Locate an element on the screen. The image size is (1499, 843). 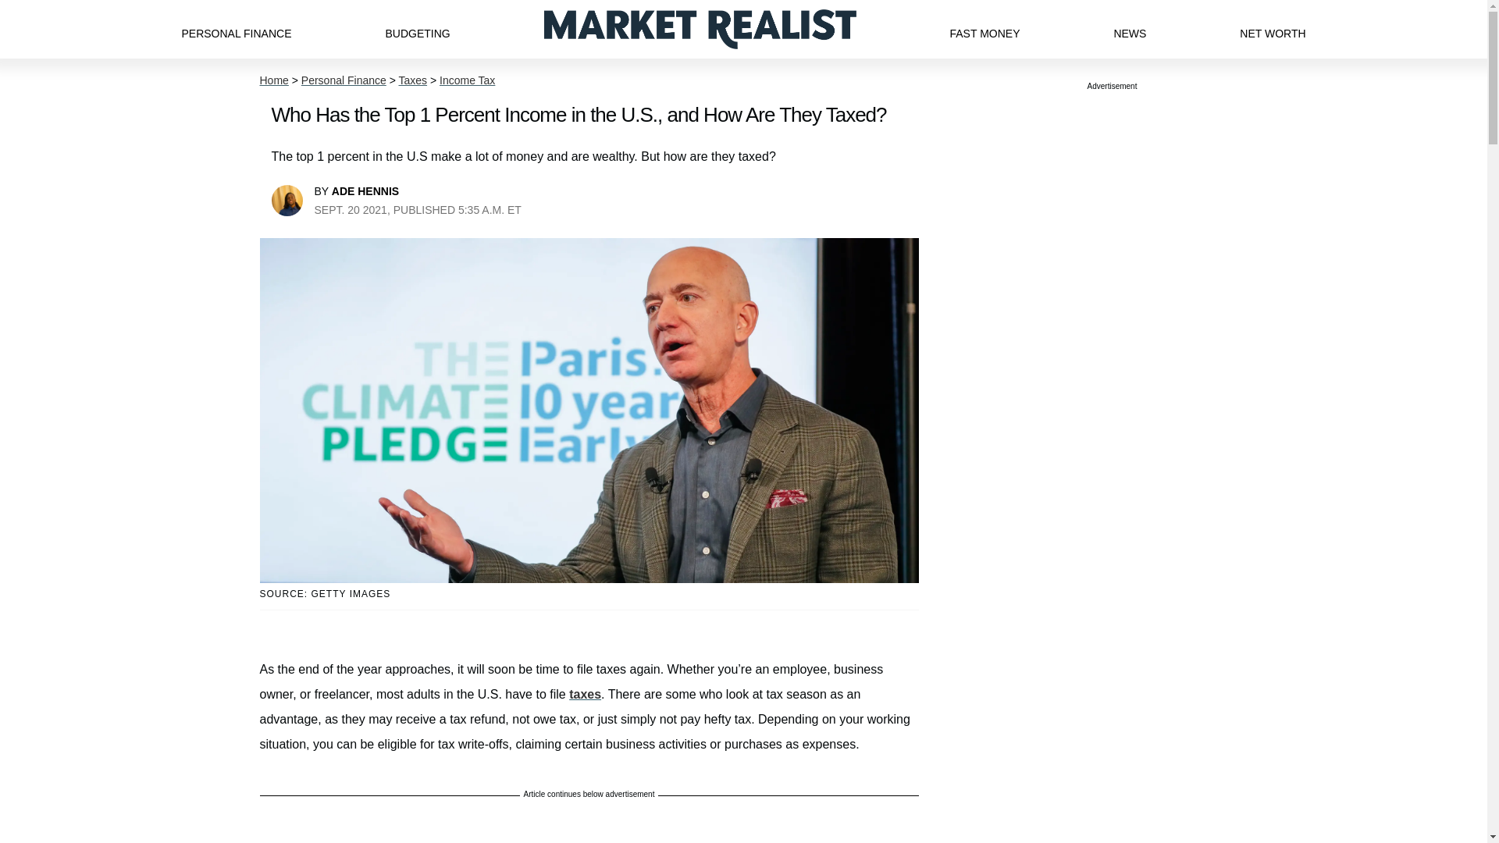
Income Tax is located at coordinates (467, 80).